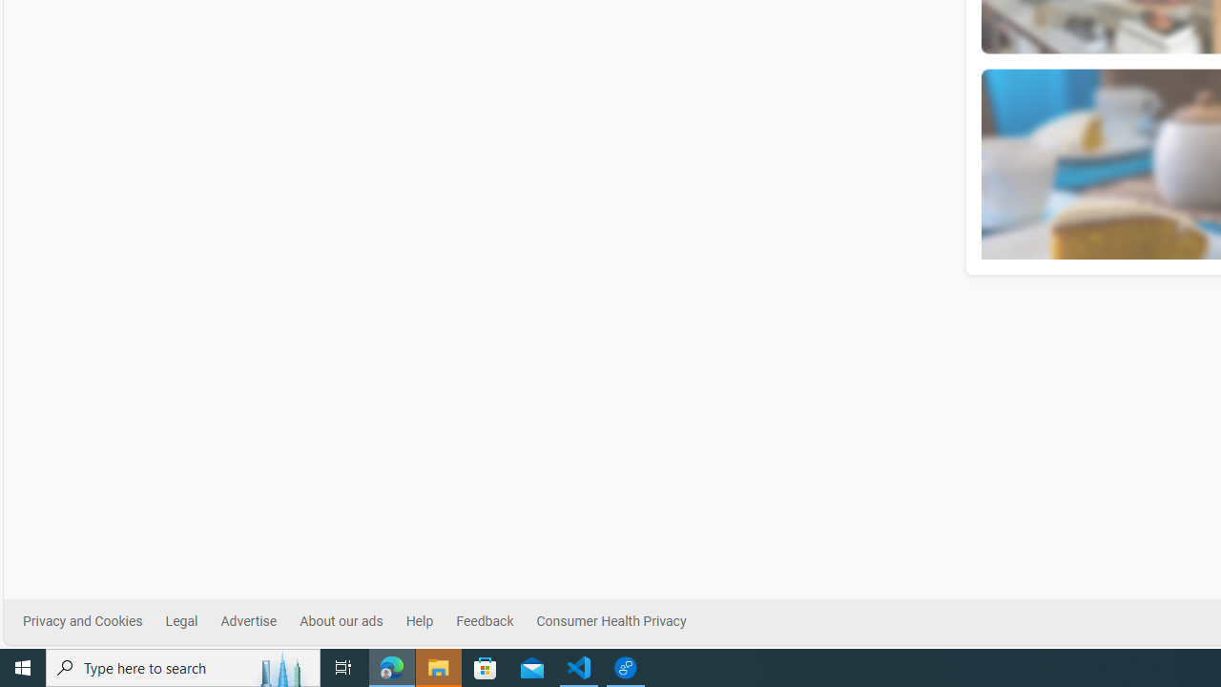  What do you see at coordinates (193, 622) in the screenshot?
I see `Legal` at bounding box center [193, 622].